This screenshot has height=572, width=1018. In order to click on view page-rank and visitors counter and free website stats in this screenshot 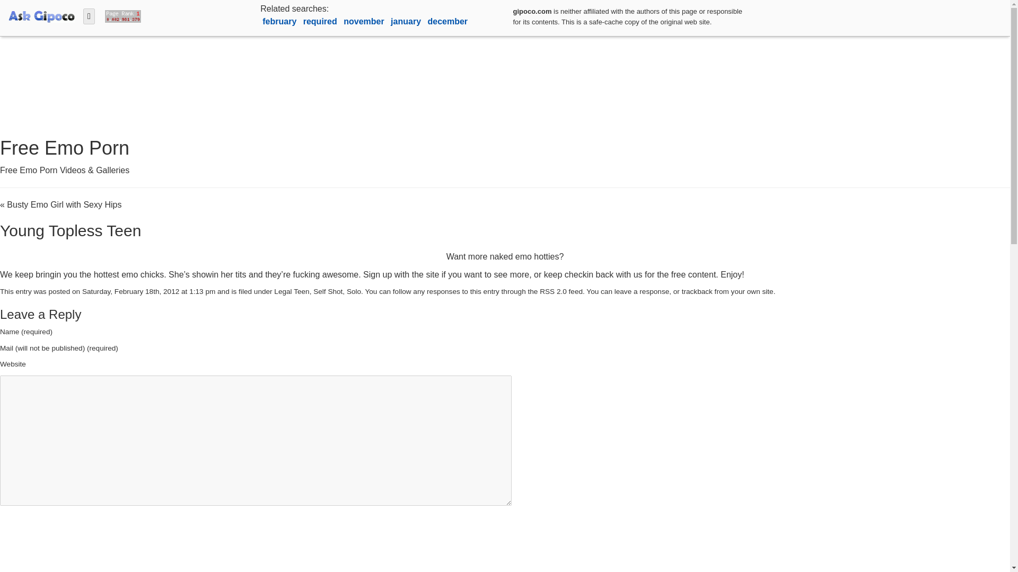, I will do `click(120, 15)`.